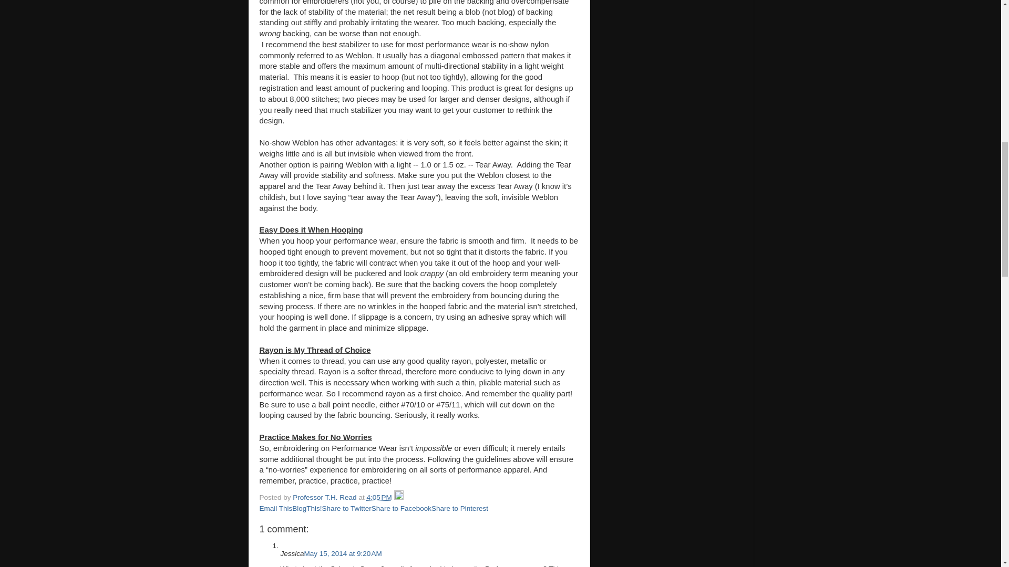  What do you see at coordinates (325, 497) in the screenshot?
I see `Professor T.H. Read` at bounding box center [325, 497].